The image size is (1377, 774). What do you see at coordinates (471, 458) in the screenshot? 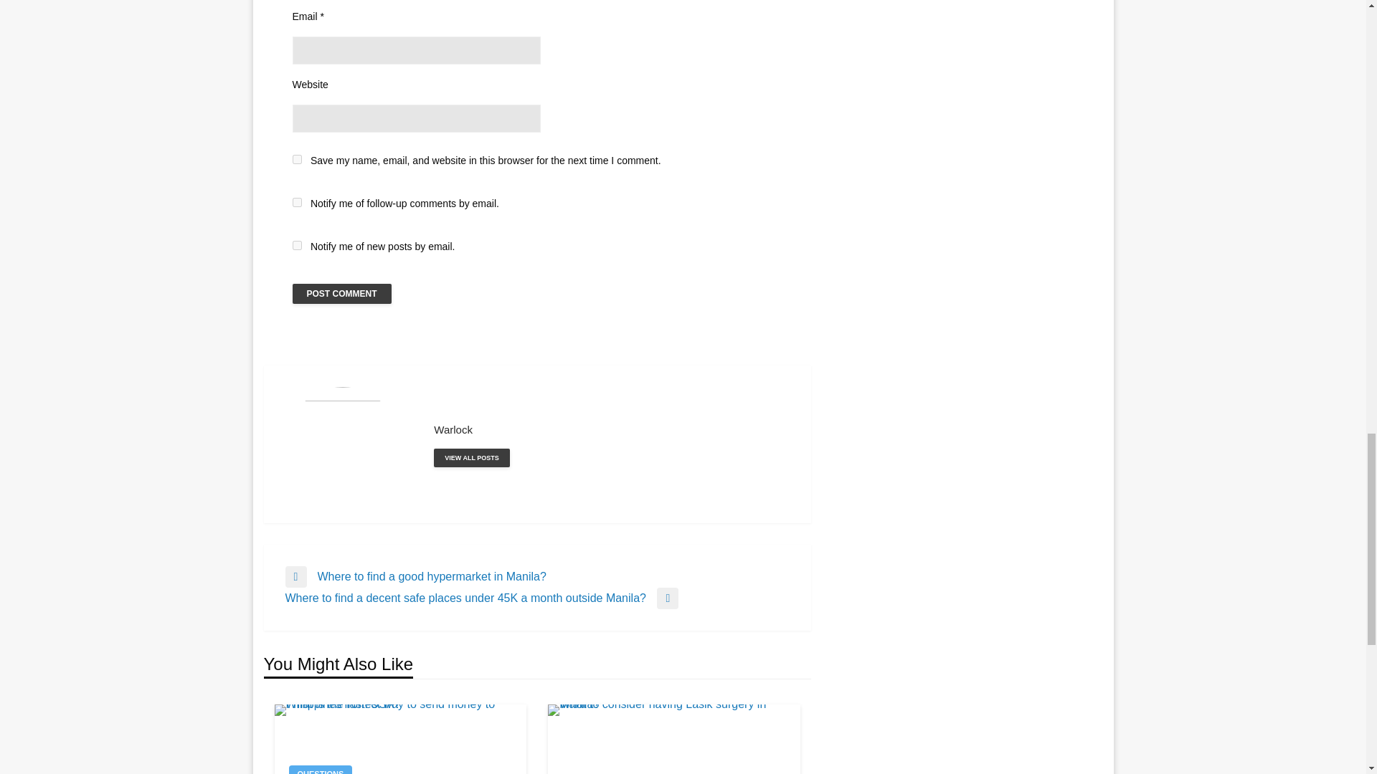
I see `Warlock` at bounding box center [471, 458].